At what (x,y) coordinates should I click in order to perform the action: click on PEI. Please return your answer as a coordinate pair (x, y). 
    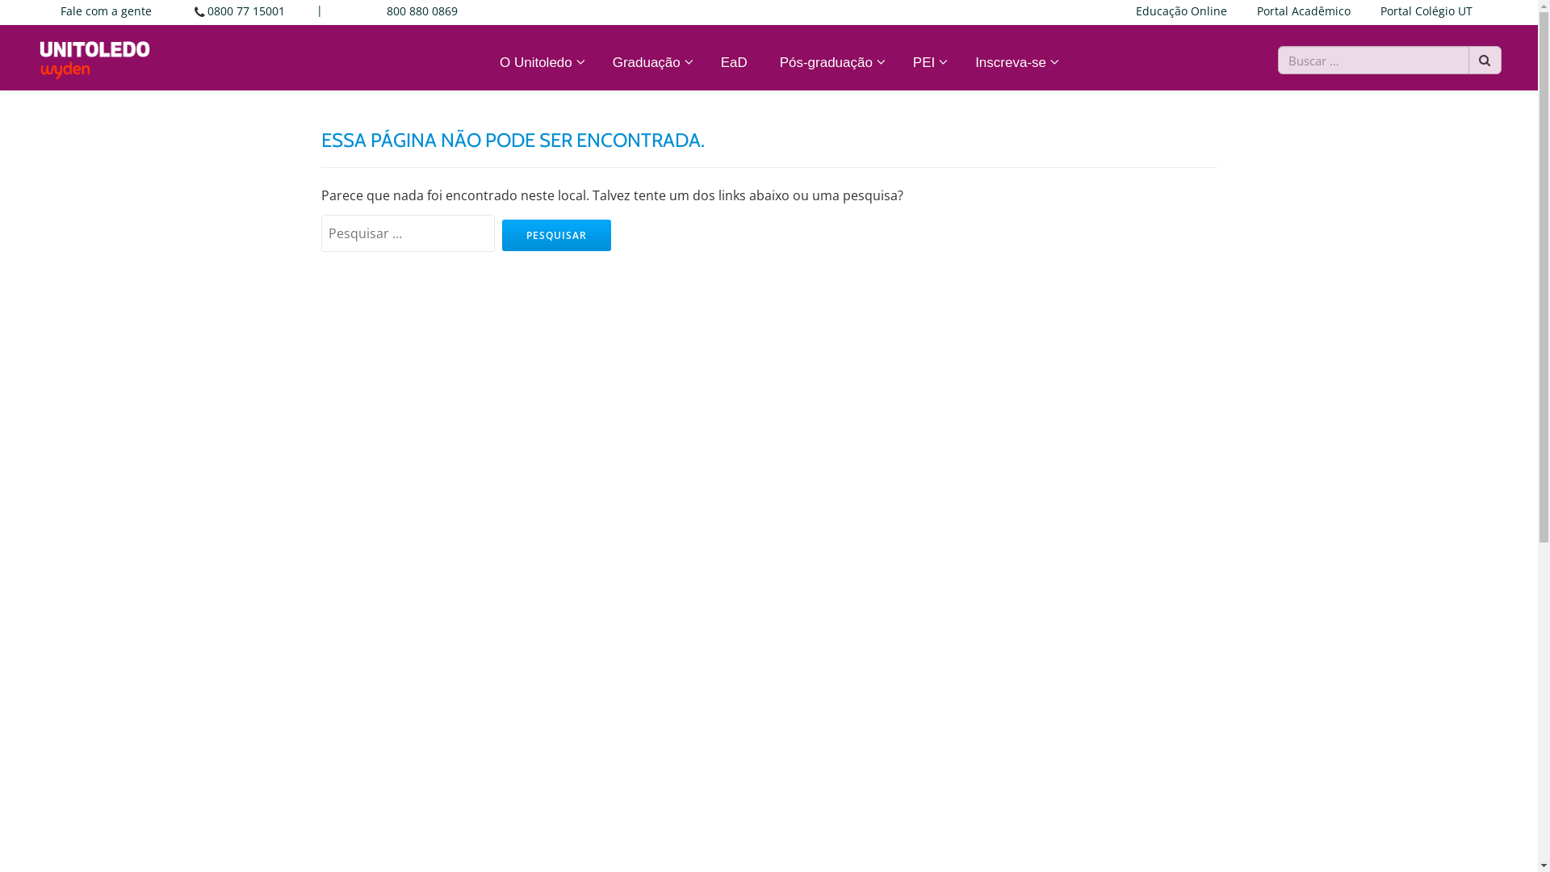
    Looking at the image, I should click on (928, 63).